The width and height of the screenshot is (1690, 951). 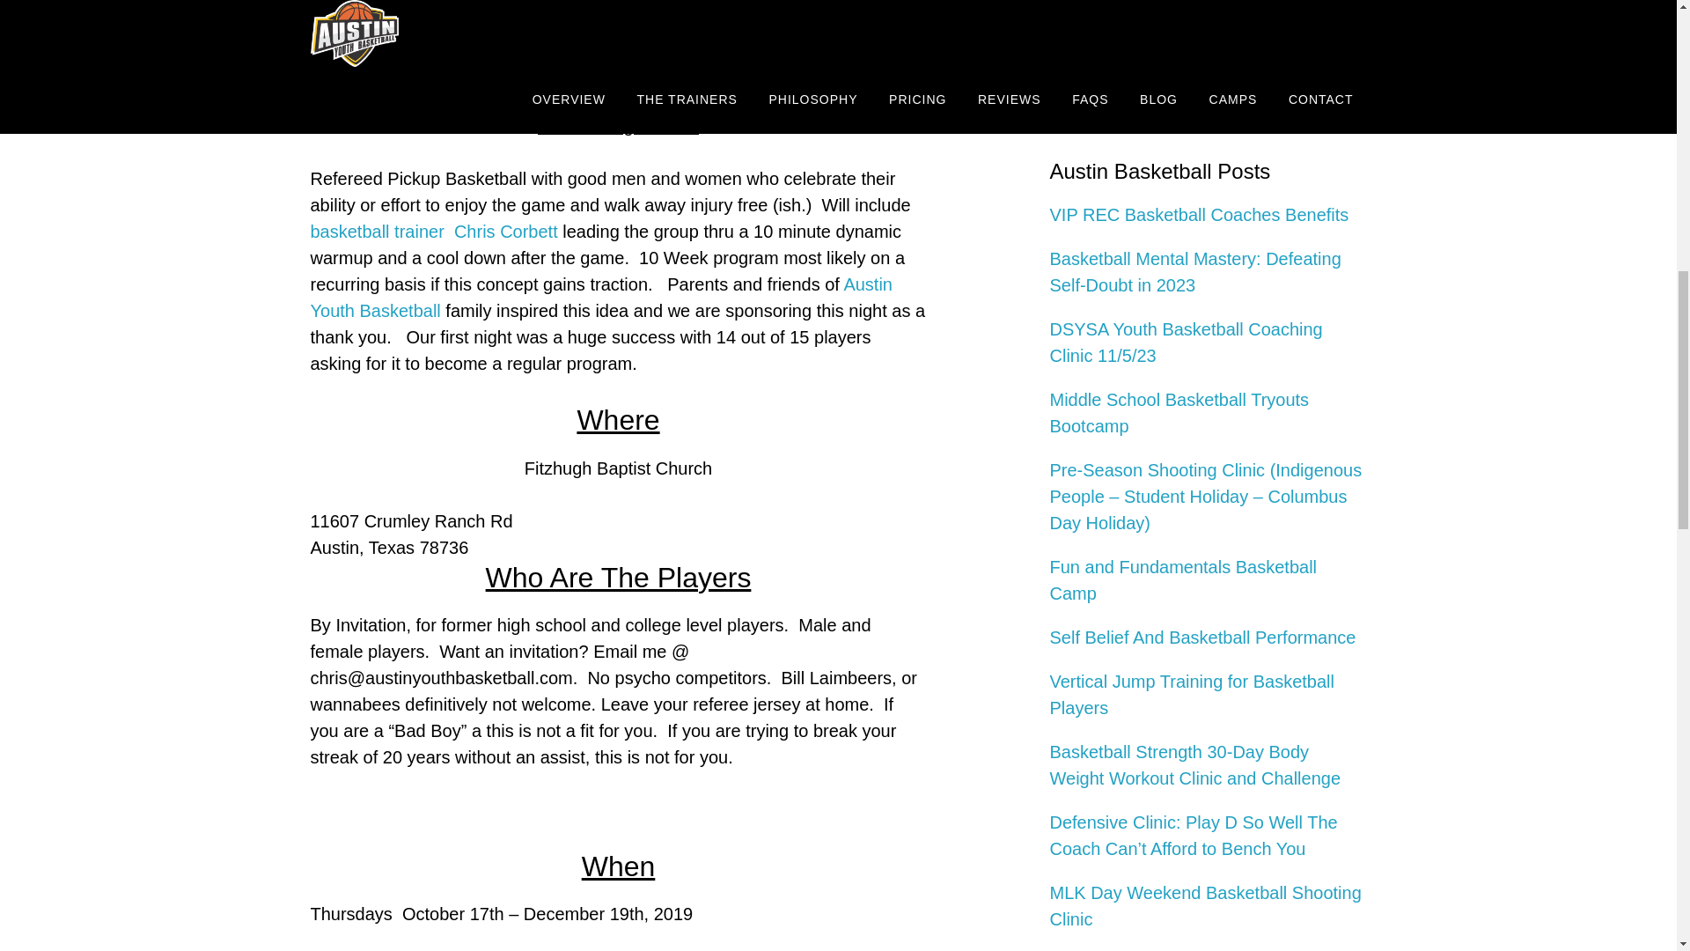 I want to click on basketball trainer  Chris Corbett , so click(x=436, y=231).